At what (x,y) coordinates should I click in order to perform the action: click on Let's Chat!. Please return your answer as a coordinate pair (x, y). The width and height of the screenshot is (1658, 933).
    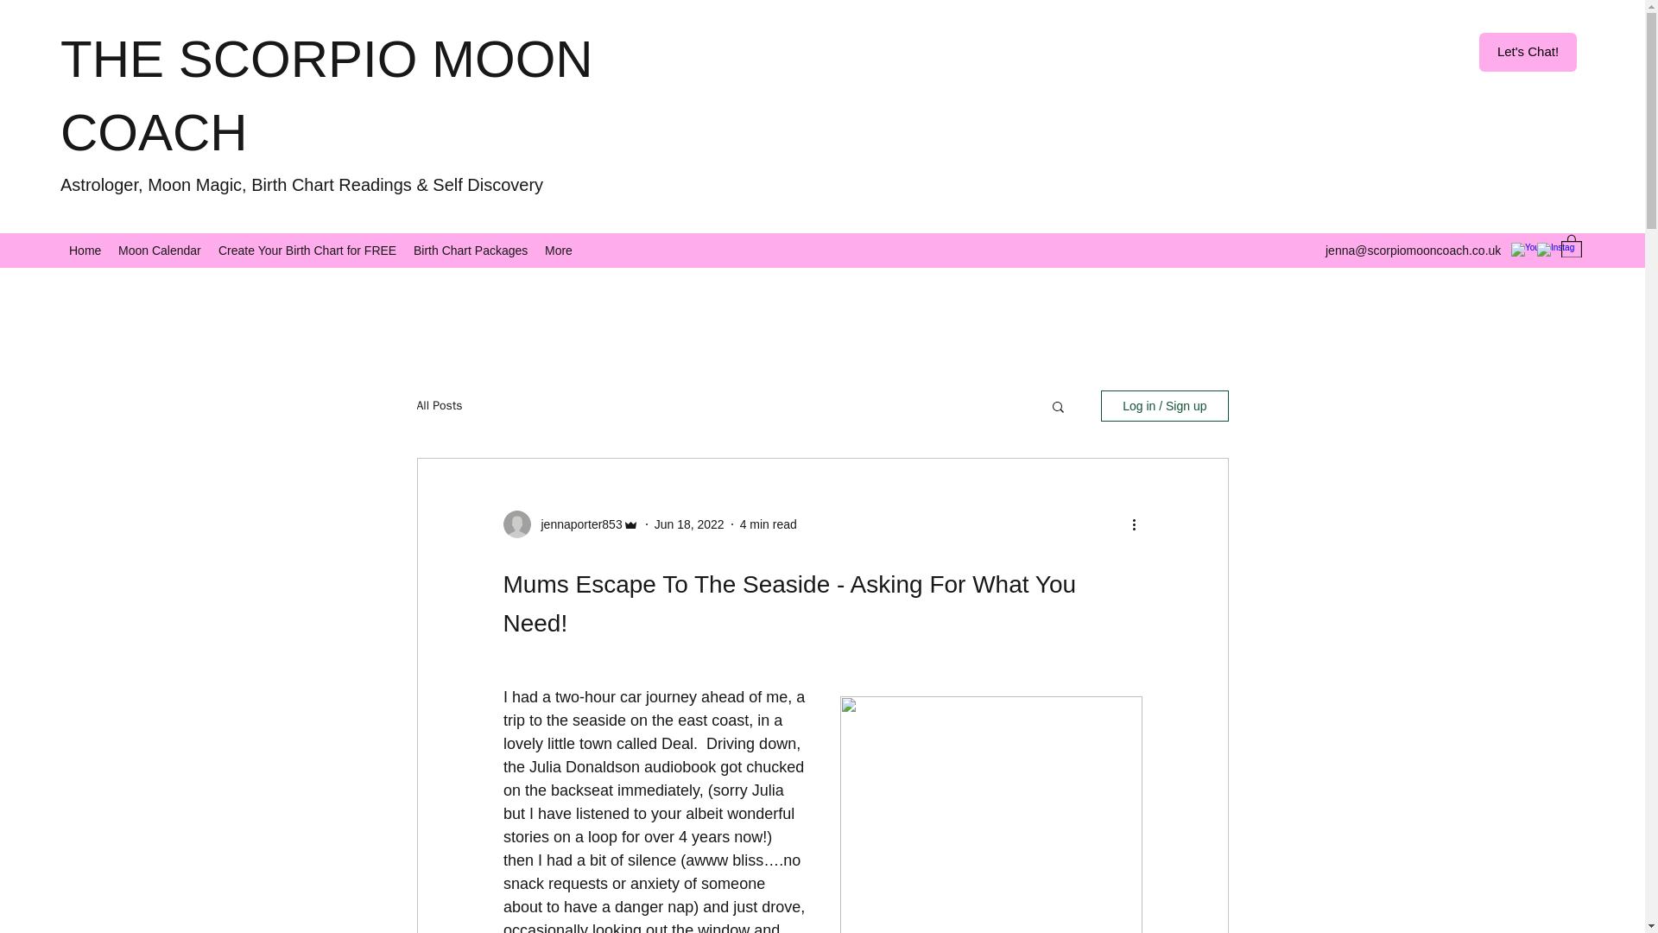
    Looking at the image, I should click on (1527, 52).